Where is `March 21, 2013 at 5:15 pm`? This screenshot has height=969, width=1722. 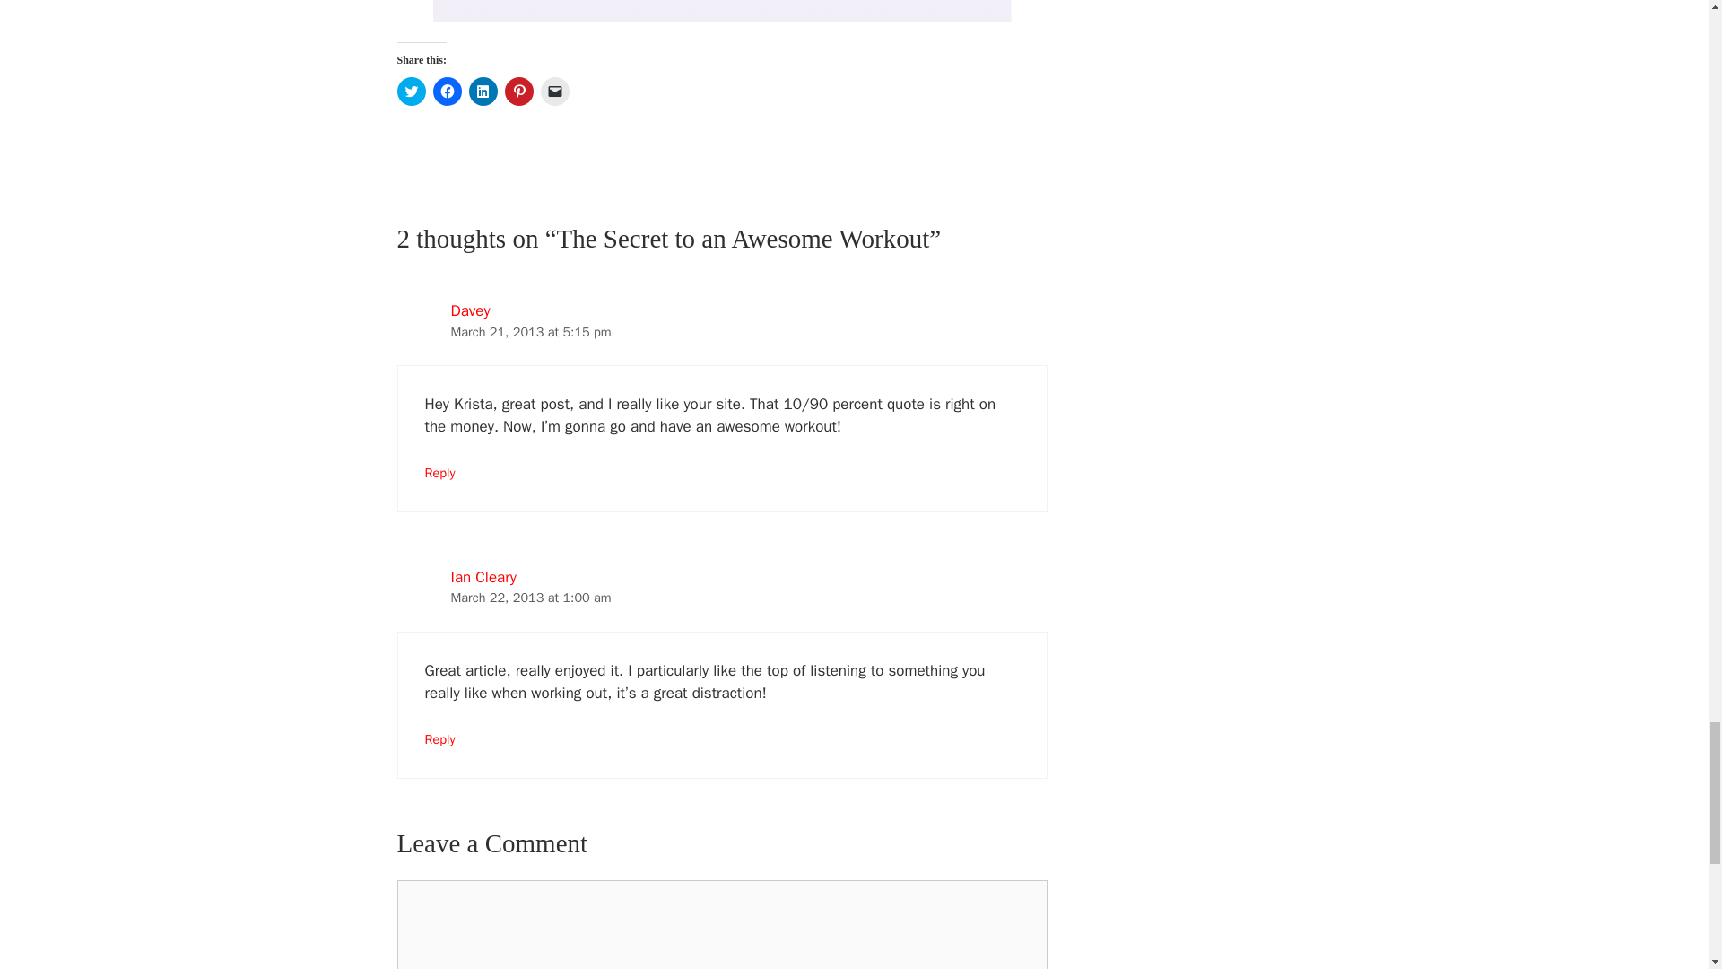
March 21, 2013 at 5:15 pm is located at coordinates (530, 332).